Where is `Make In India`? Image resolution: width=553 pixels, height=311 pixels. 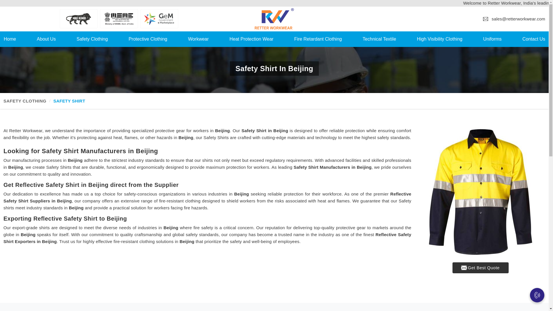
Make In India is located at coordinates (79, 19).